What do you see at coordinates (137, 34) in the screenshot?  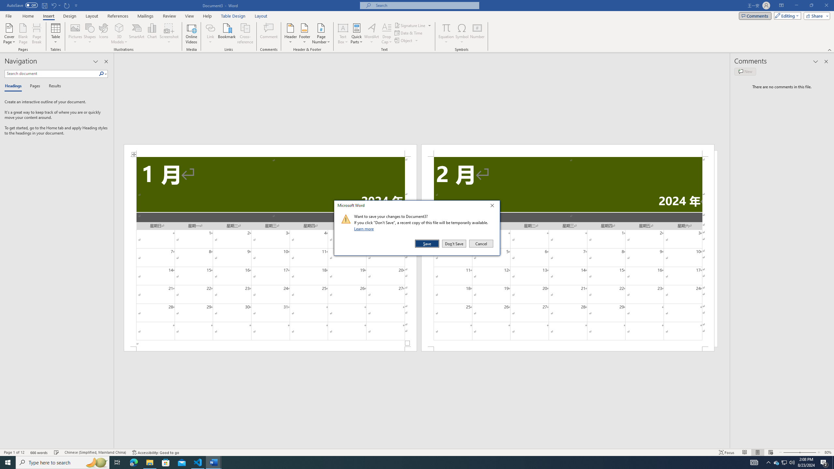 I see `SmartArt...` at bounding box center [137, 34].